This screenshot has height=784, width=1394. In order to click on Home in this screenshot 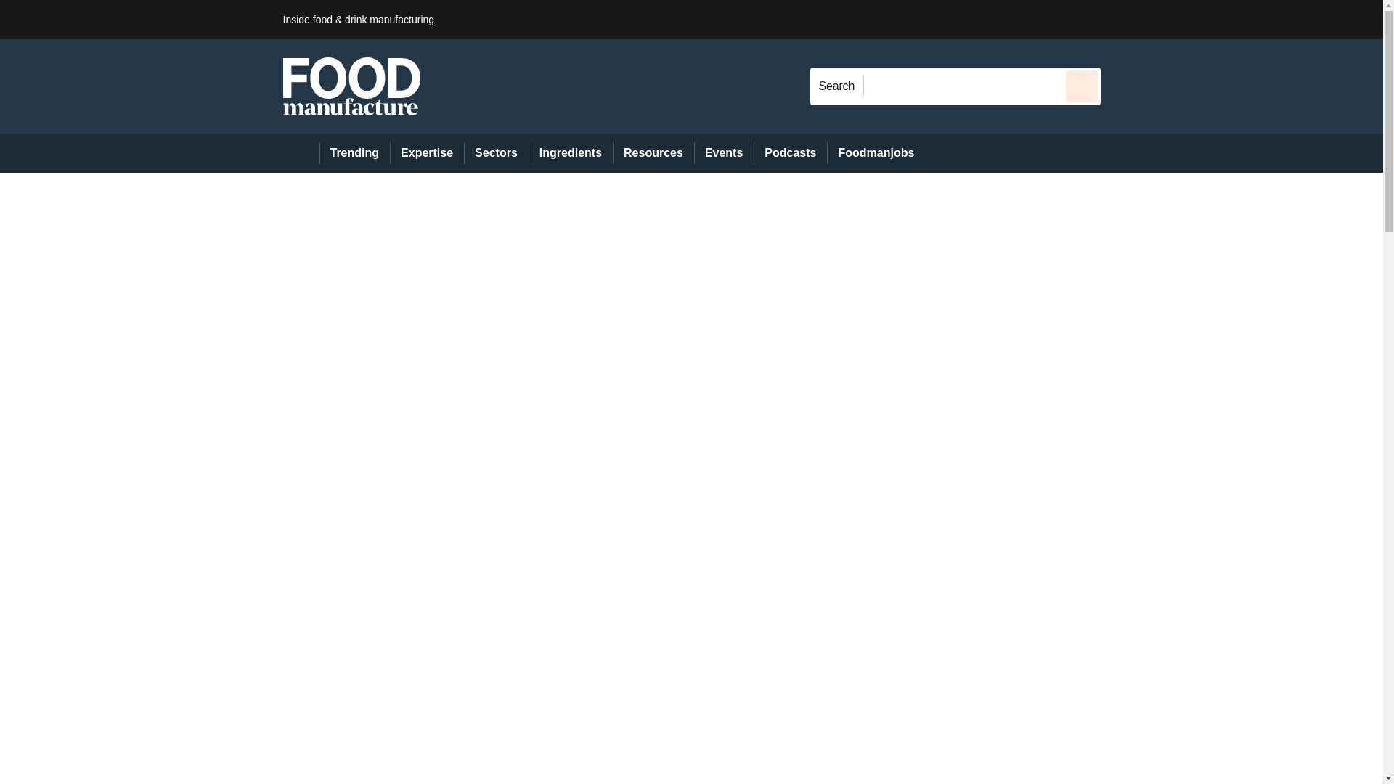, I will do `click(301, 152)`.